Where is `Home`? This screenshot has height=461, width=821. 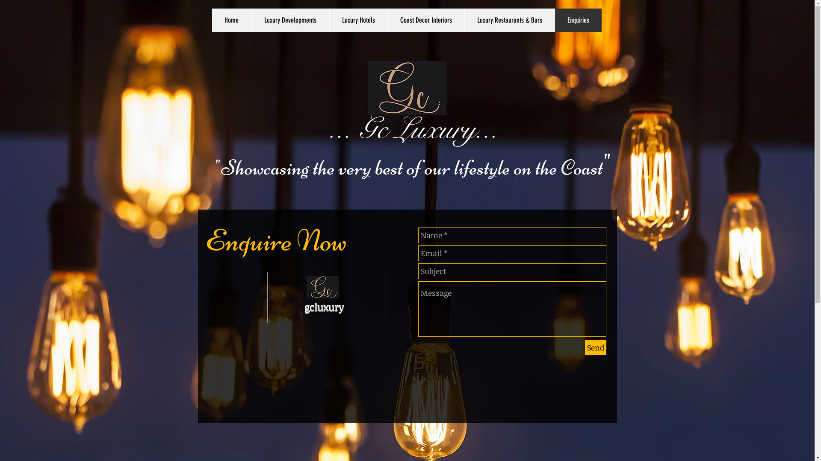 Home is located at coordinates (232, 20).